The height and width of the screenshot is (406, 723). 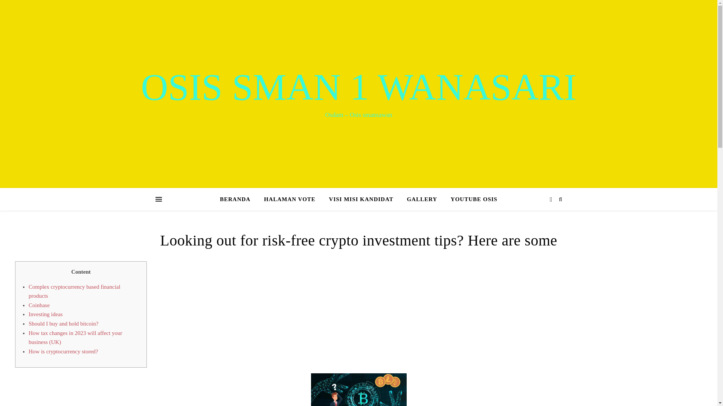 What do you see at coordinates (63, 324) in the screenshot?
I see `Should I buy and hold bitcoin?` at bounding box center [63, 324].